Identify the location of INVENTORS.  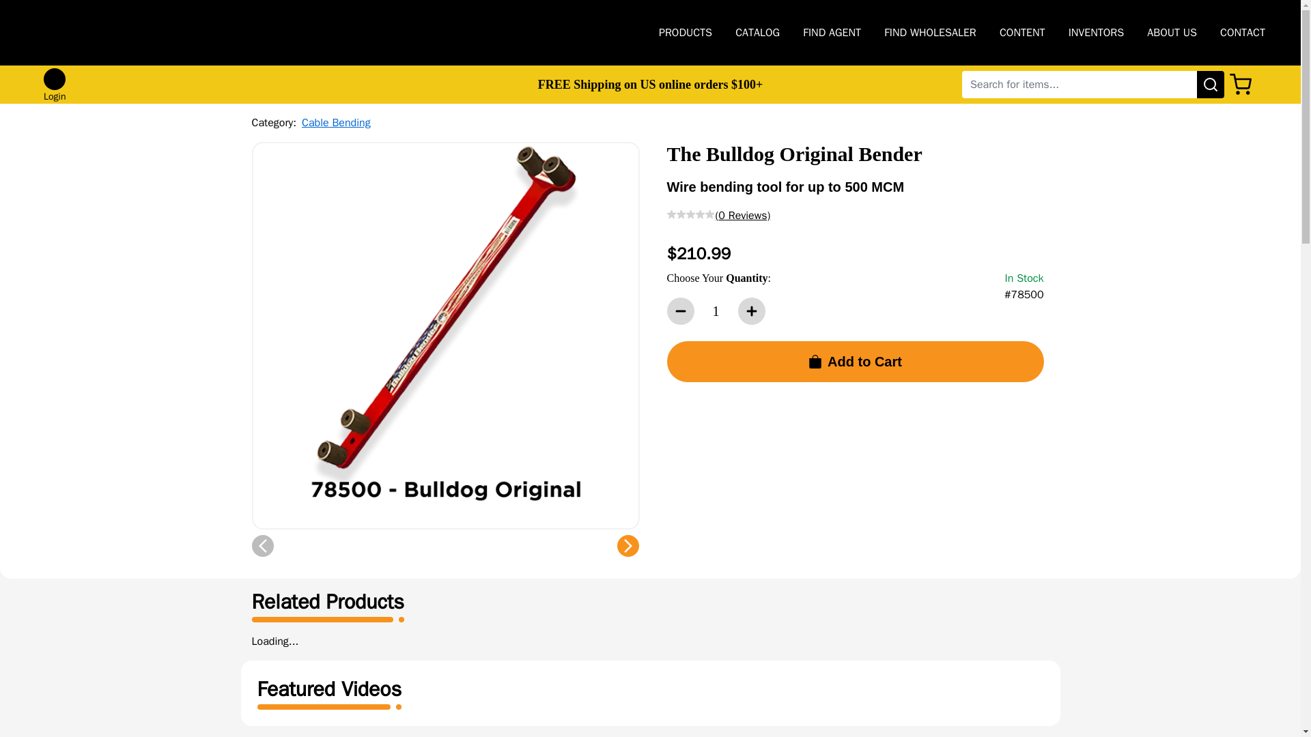
(1097, 33).